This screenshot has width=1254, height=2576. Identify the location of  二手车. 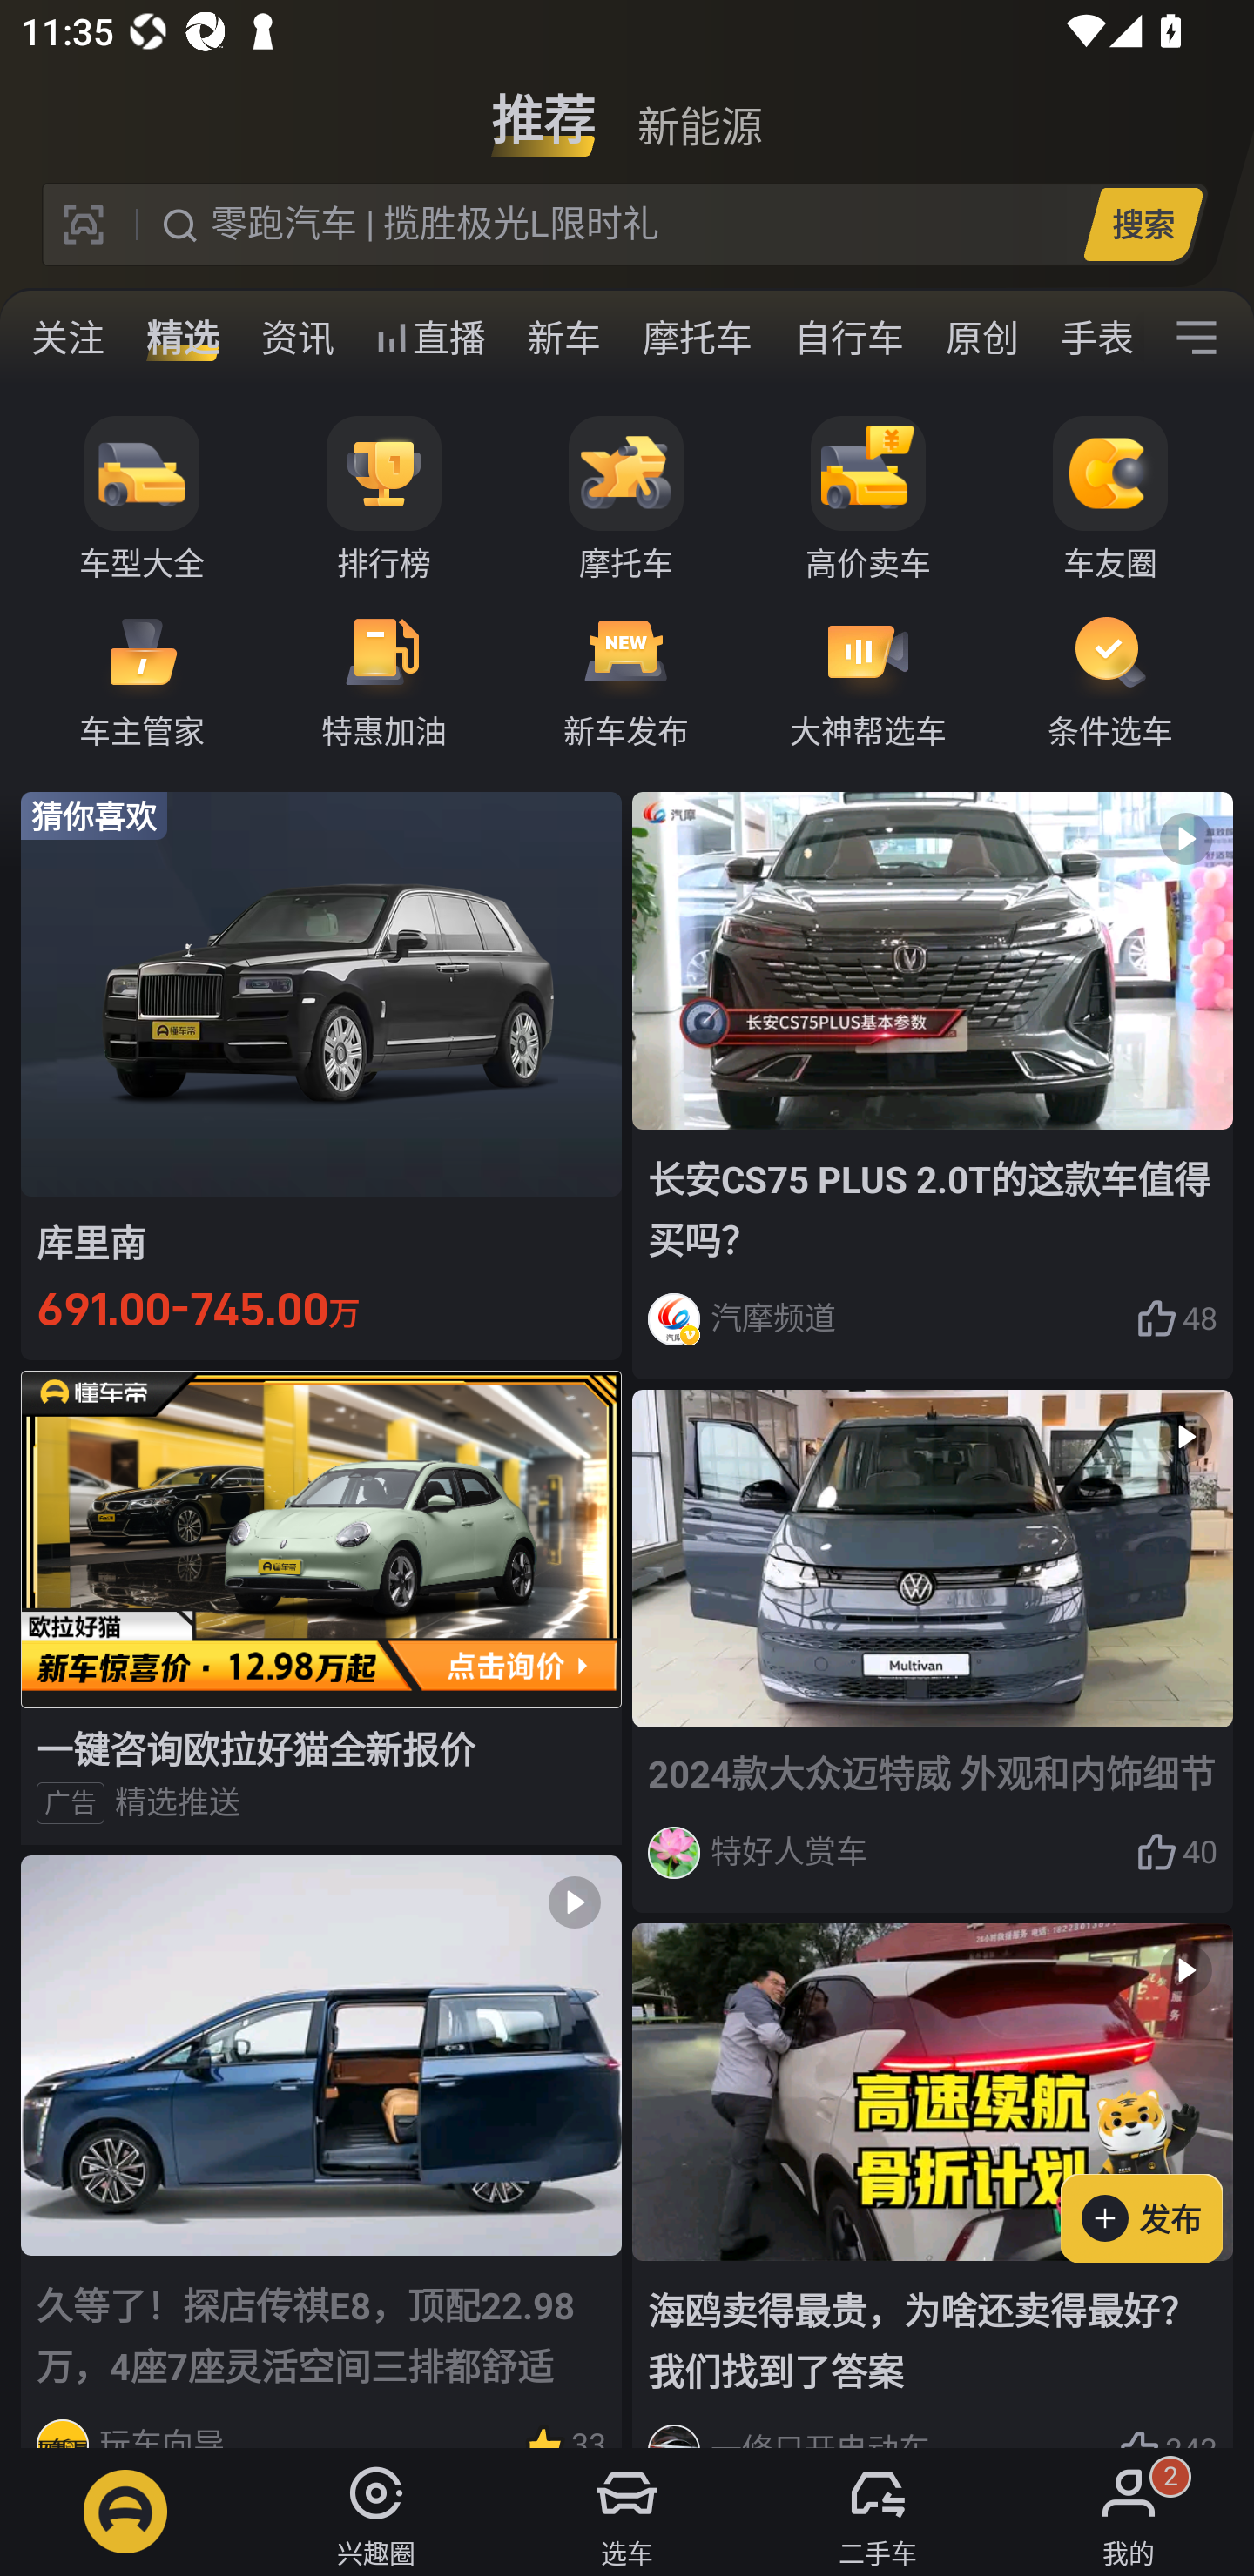
(878, 2512).